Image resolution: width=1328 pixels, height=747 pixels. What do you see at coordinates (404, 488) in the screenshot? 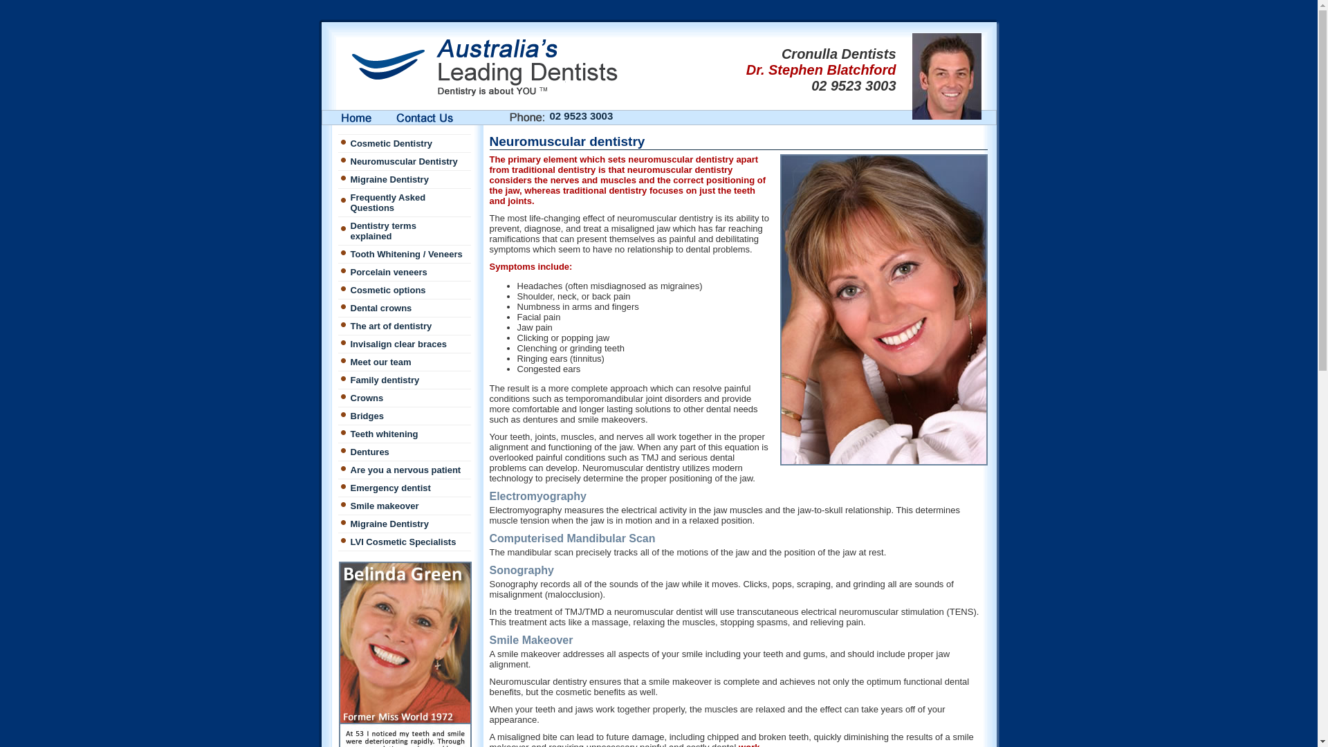
I see `Emergency dentist` at bounding box center [404, 488].